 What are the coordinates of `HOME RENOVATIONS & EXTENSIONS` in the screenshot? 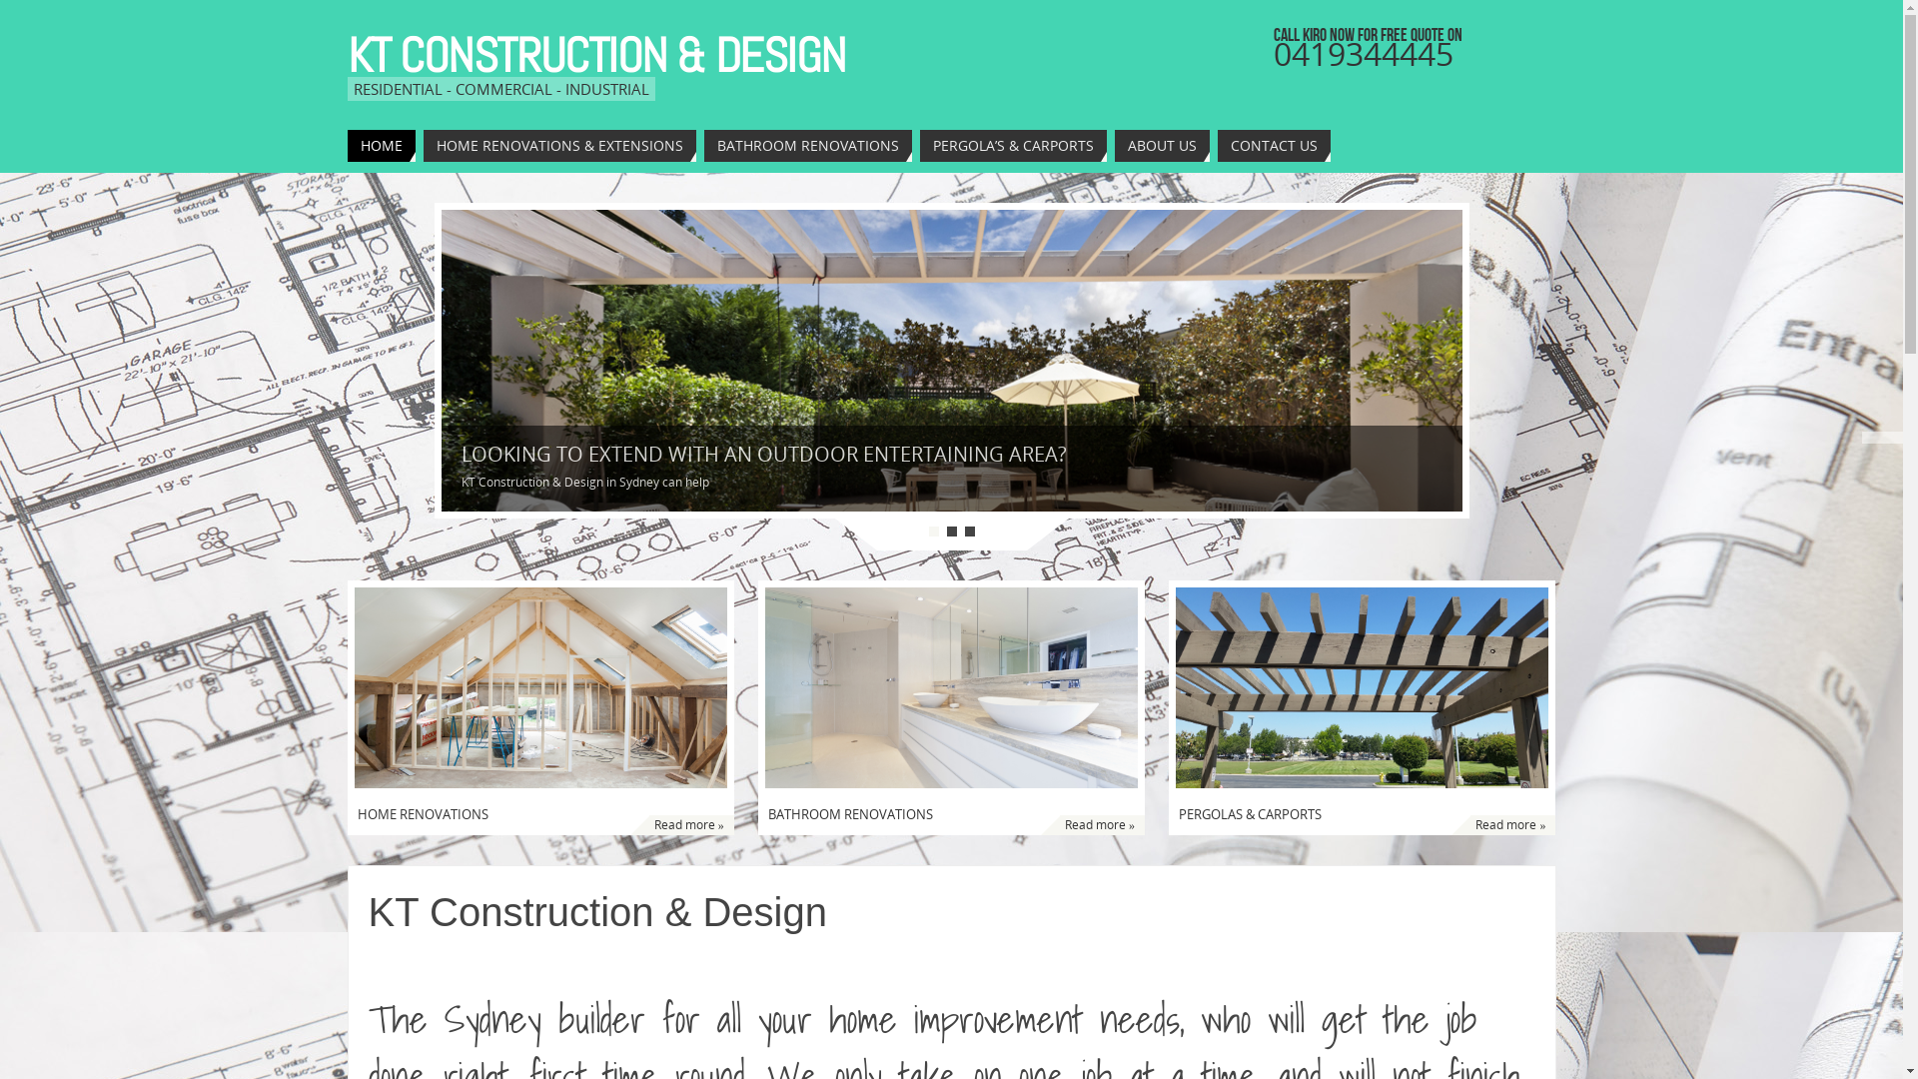 It's located at (559, 146).